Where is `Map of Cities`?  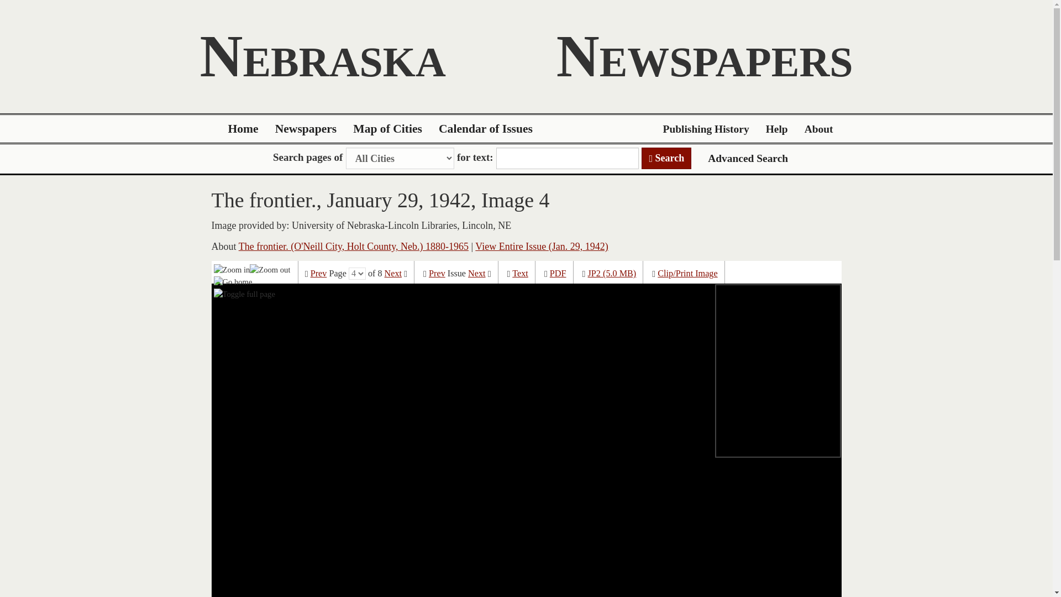
Map of Cities is located at coordinates (388, 129).